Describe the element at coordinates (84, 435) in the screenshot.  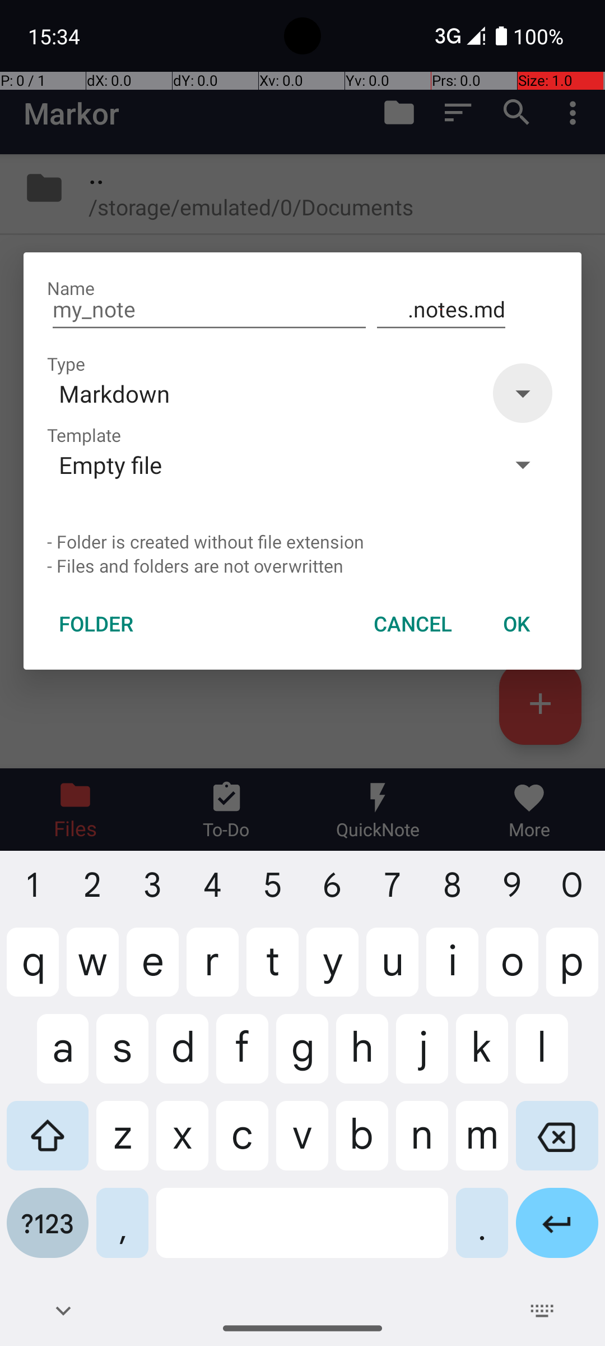
I see `Template` at that location.